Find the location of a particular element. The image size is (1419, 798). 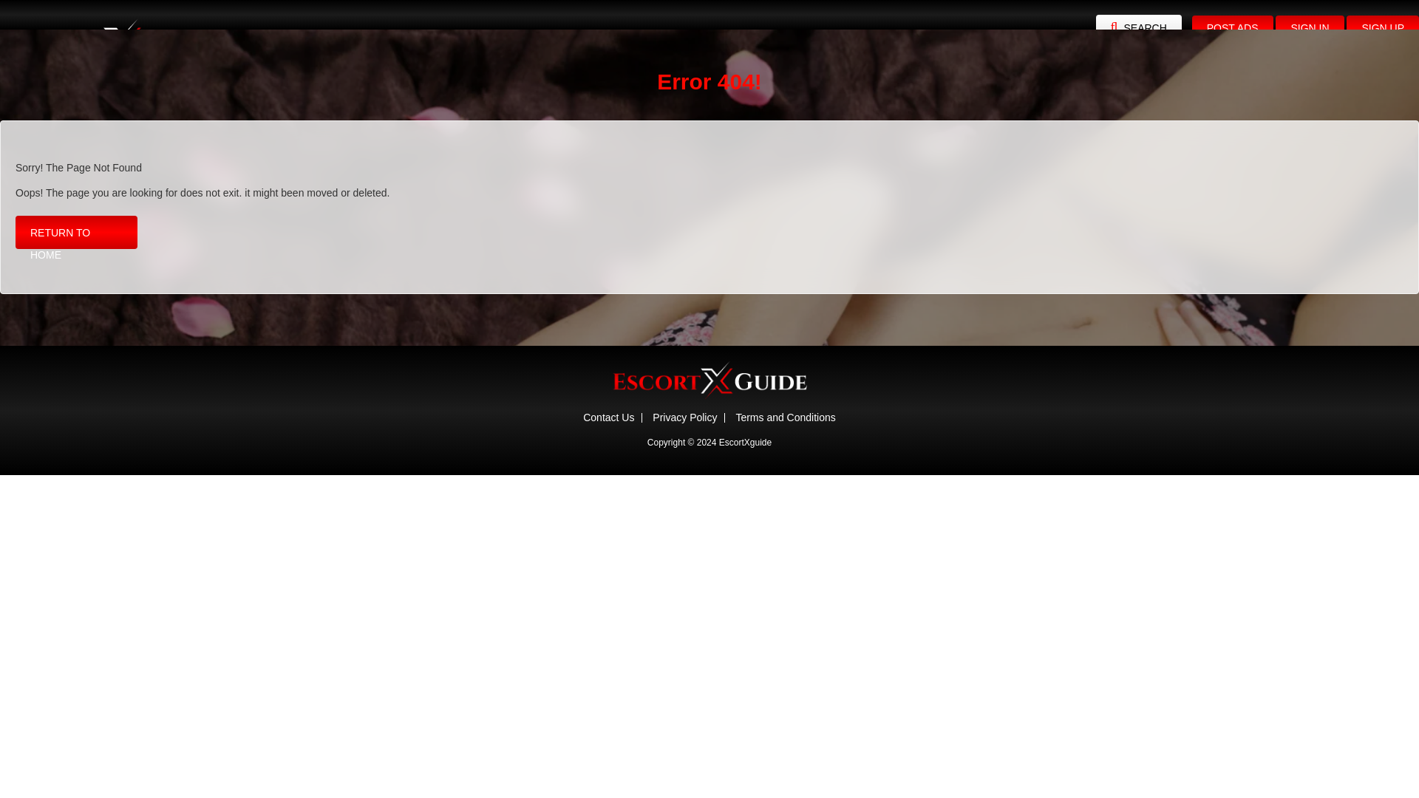

Contact Us is located at coordinates (609, 417).